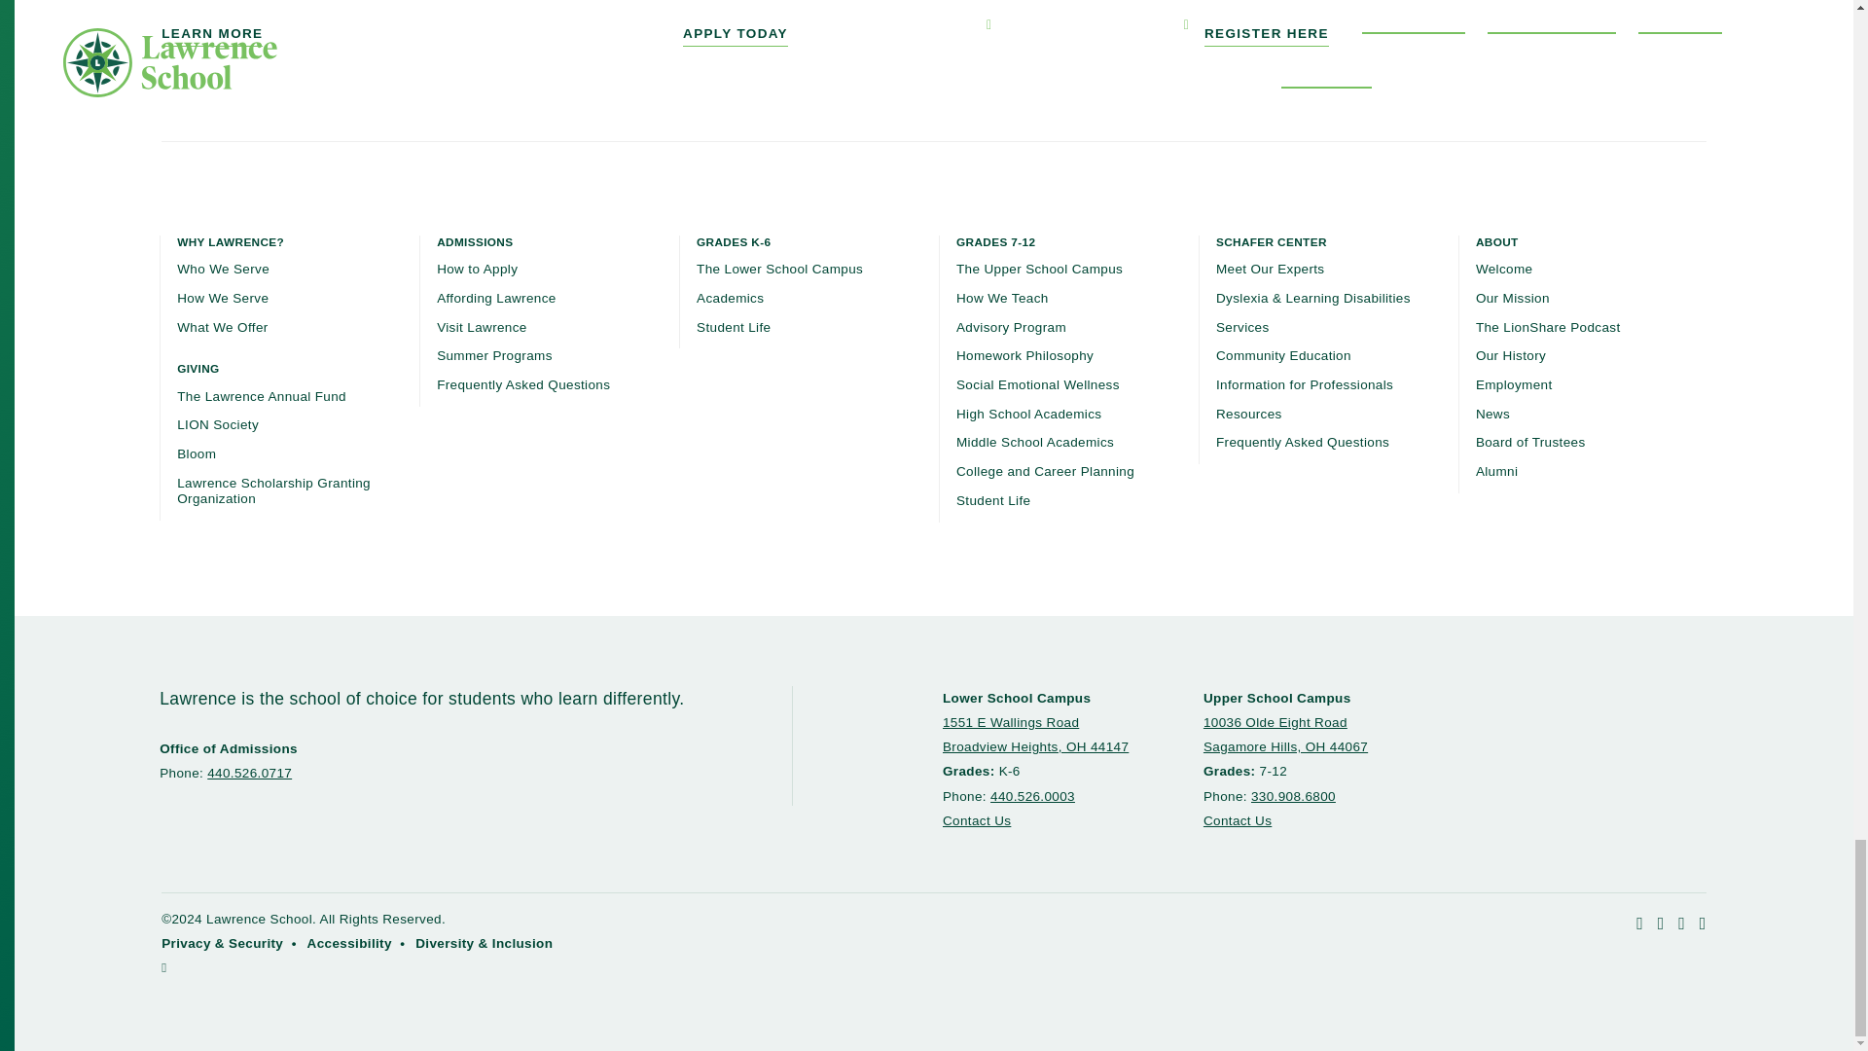 Image resolution: width=1868 pixels, height=1051 pixels. I want to click on Now registering for summer!, so click(934, 23).